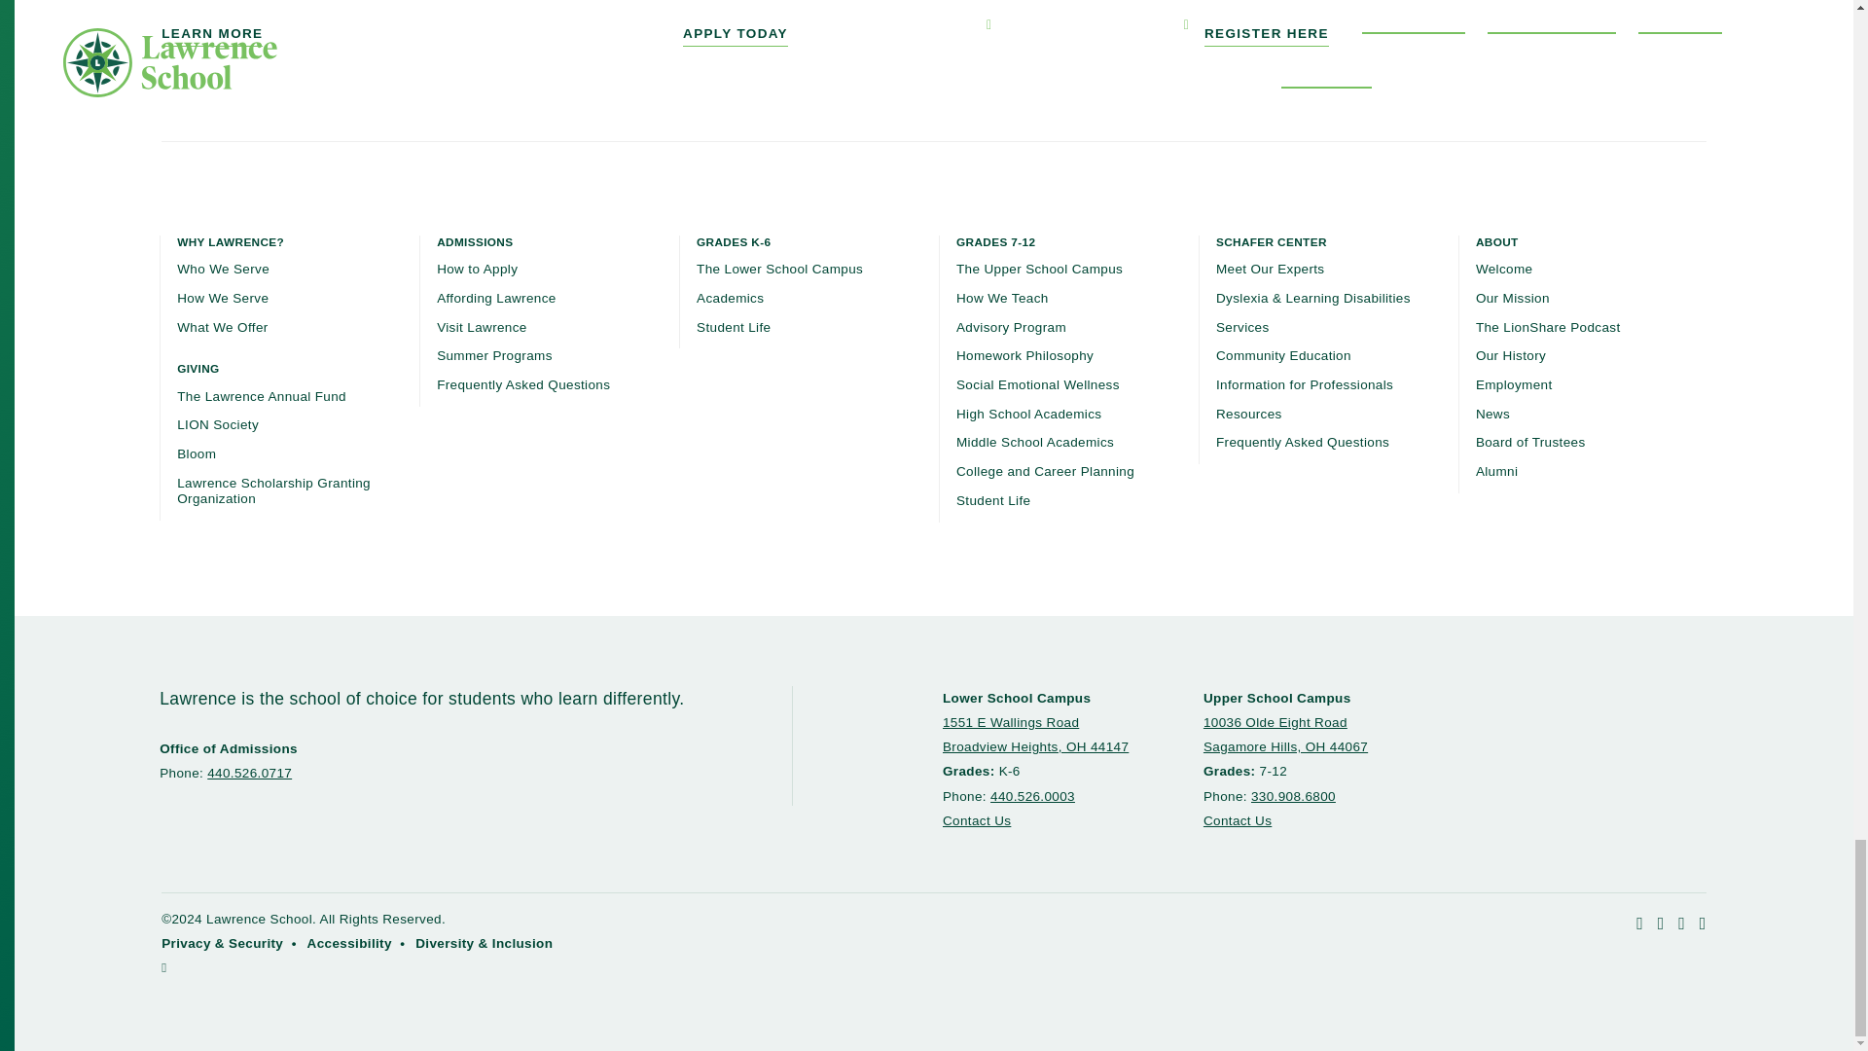 Image resolution: width=1868 pixels, height=1051 pixels. I want to click on Now registering for summer!, so click(934, 23).